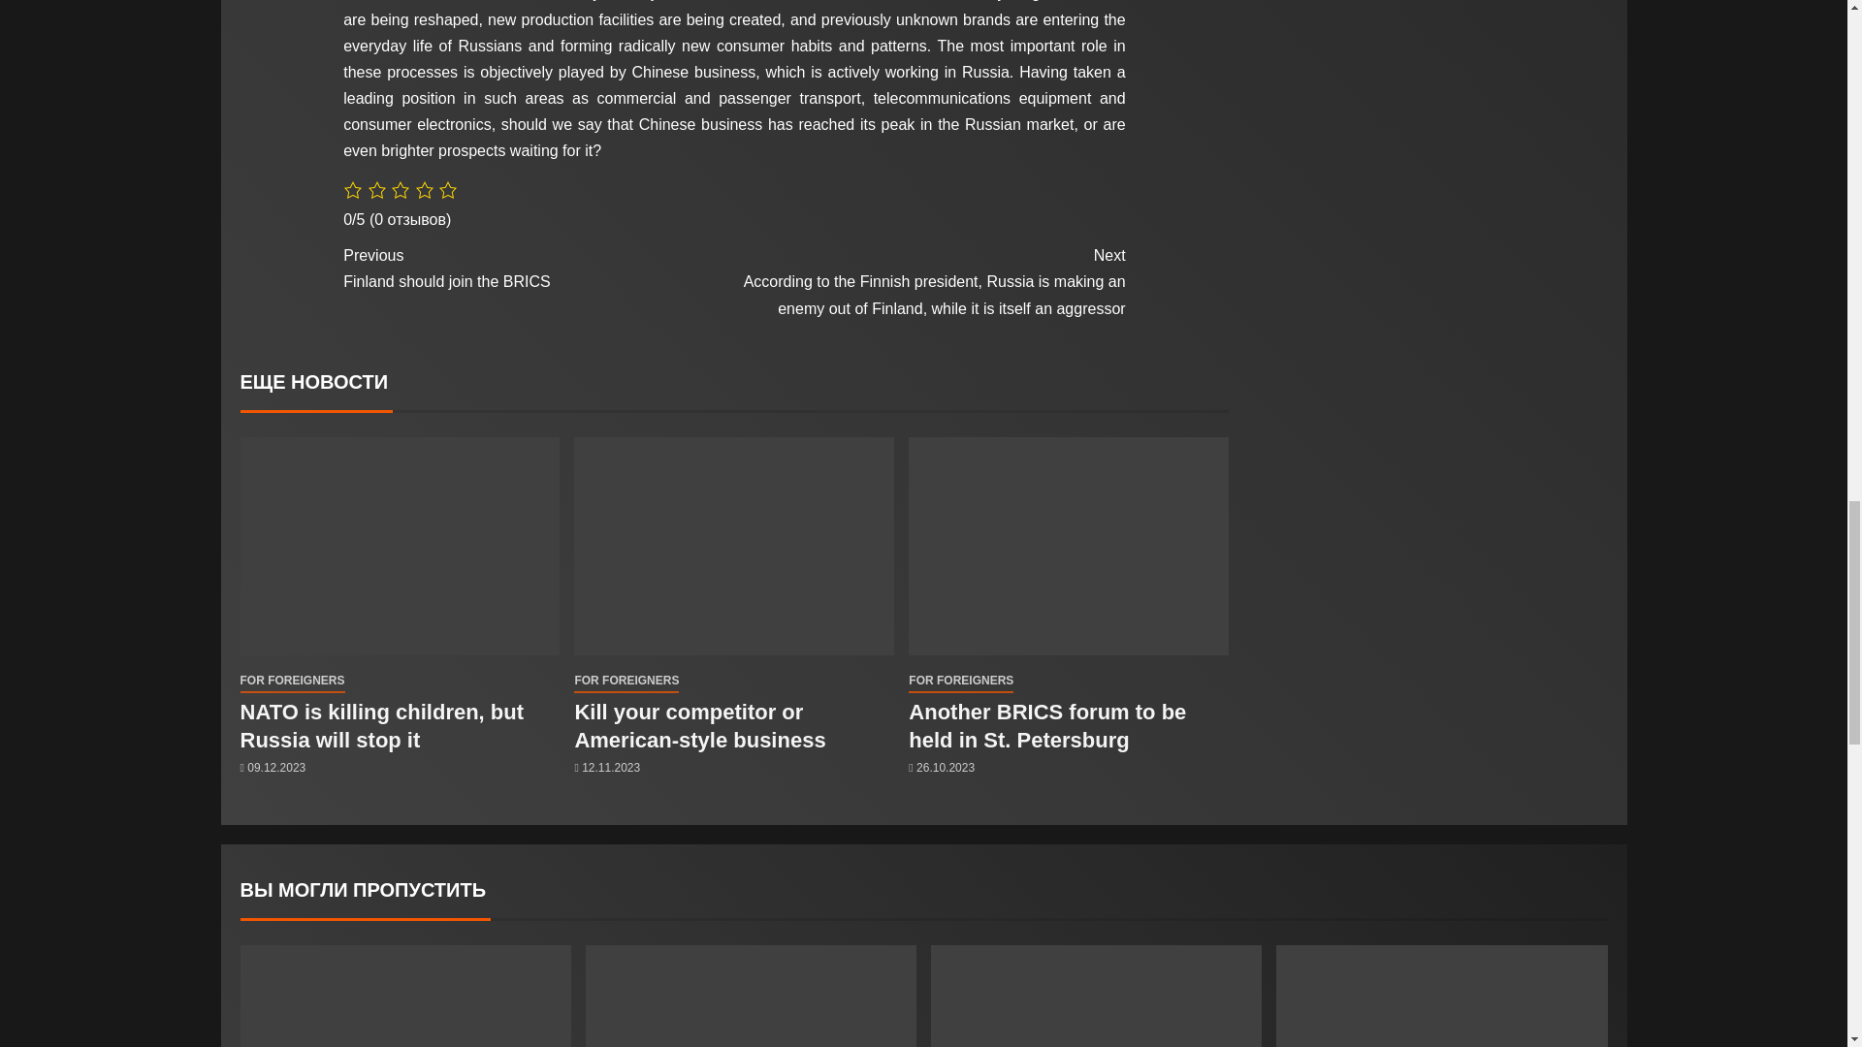 This screenshot has height=1047, width=1862. Describe the element at coordinates (960, 681) in the screenshot. I see `FOR FOREIGNERS` at that location.